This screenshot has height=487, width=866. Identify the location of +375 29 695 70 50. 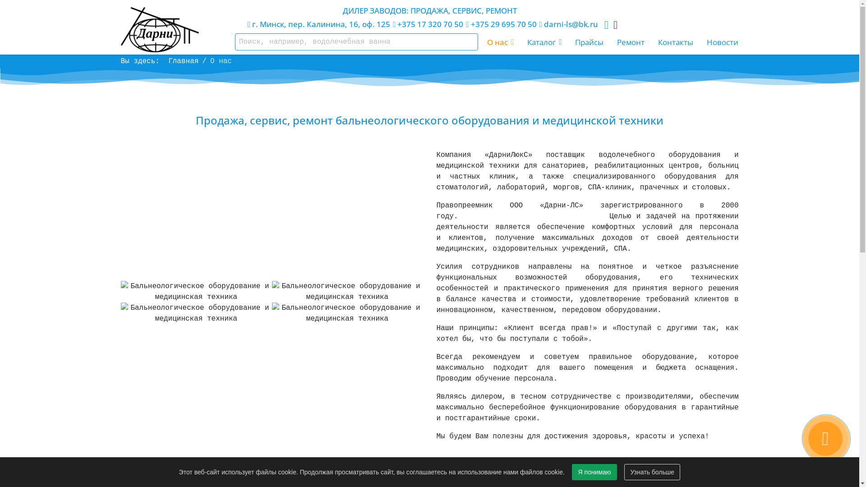
(504, 24).